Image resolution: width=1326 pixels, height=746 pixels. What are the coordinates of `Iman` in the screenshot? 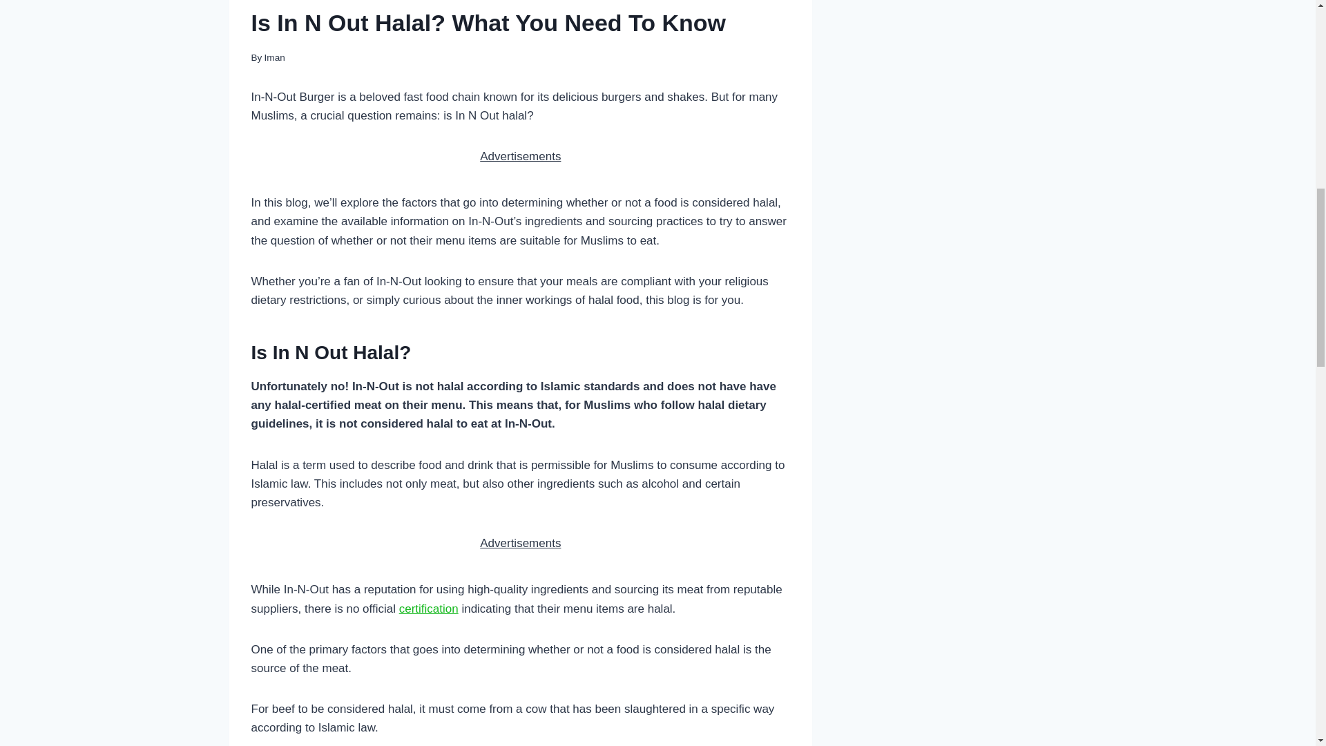 It's located at (274, 57).